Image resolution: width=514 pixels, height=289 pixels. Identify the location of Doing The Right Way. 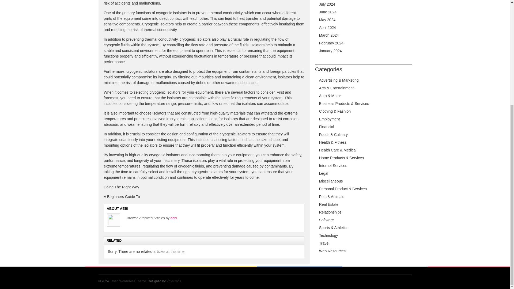
(122, 187).